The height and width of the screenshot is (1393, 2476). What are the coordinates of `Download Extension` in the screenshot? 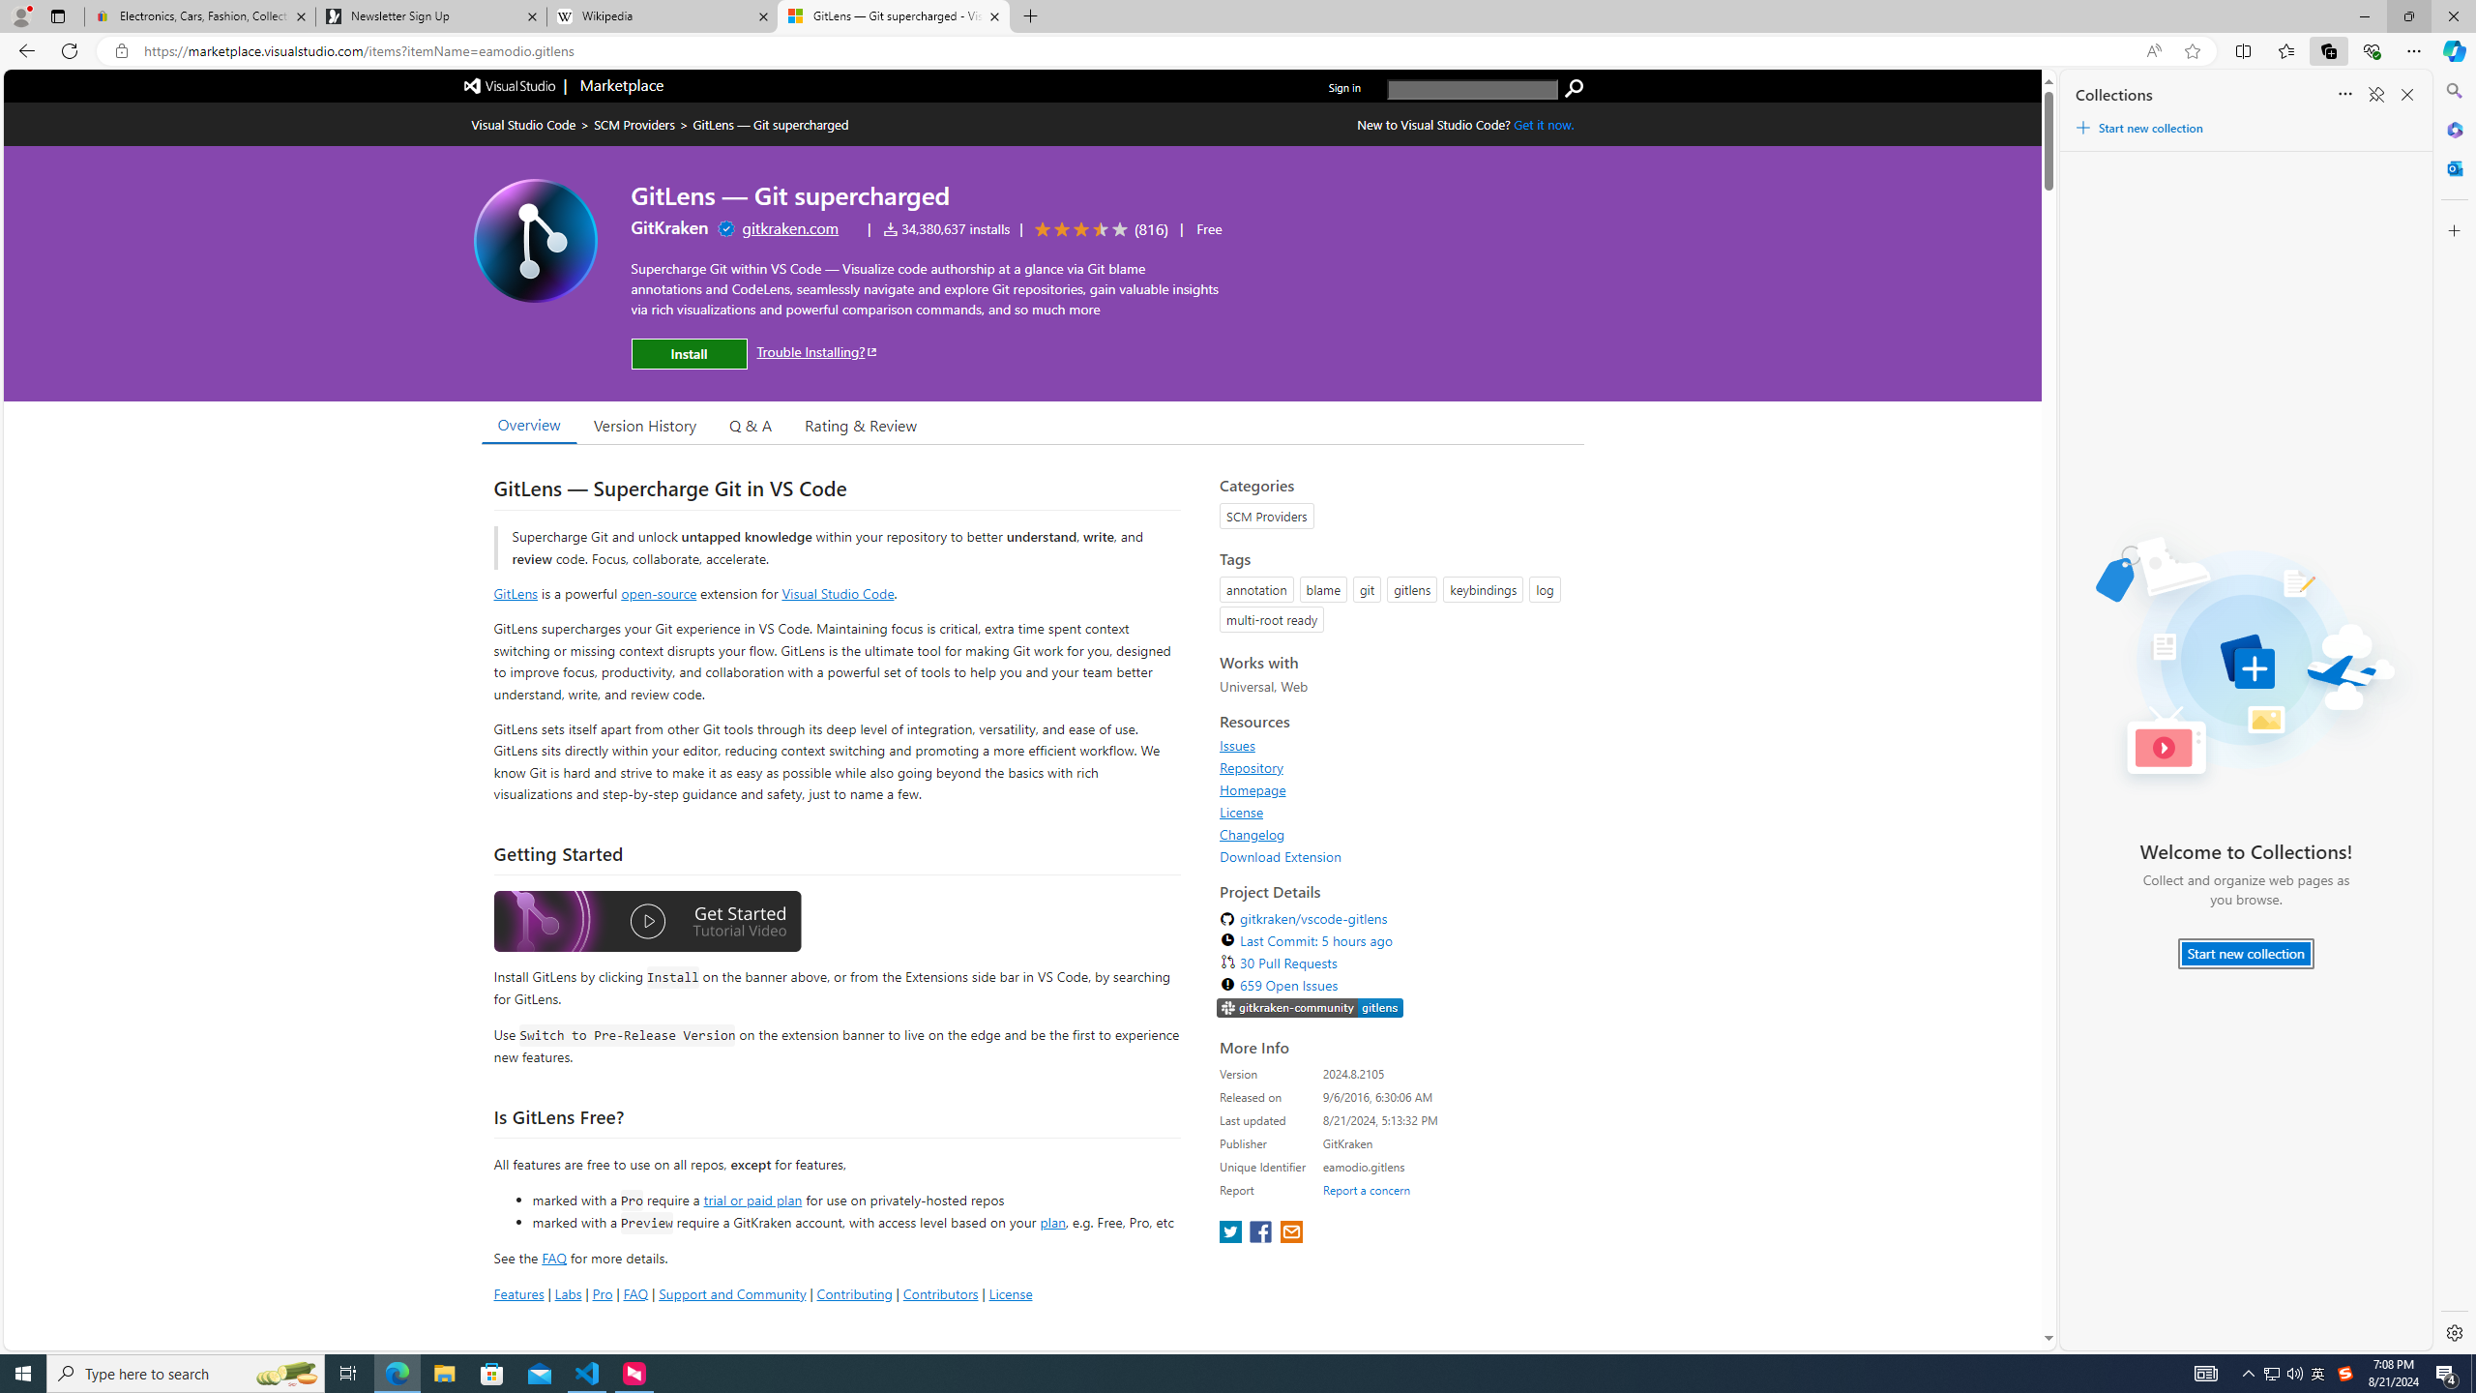 It's located at (1397, 856).